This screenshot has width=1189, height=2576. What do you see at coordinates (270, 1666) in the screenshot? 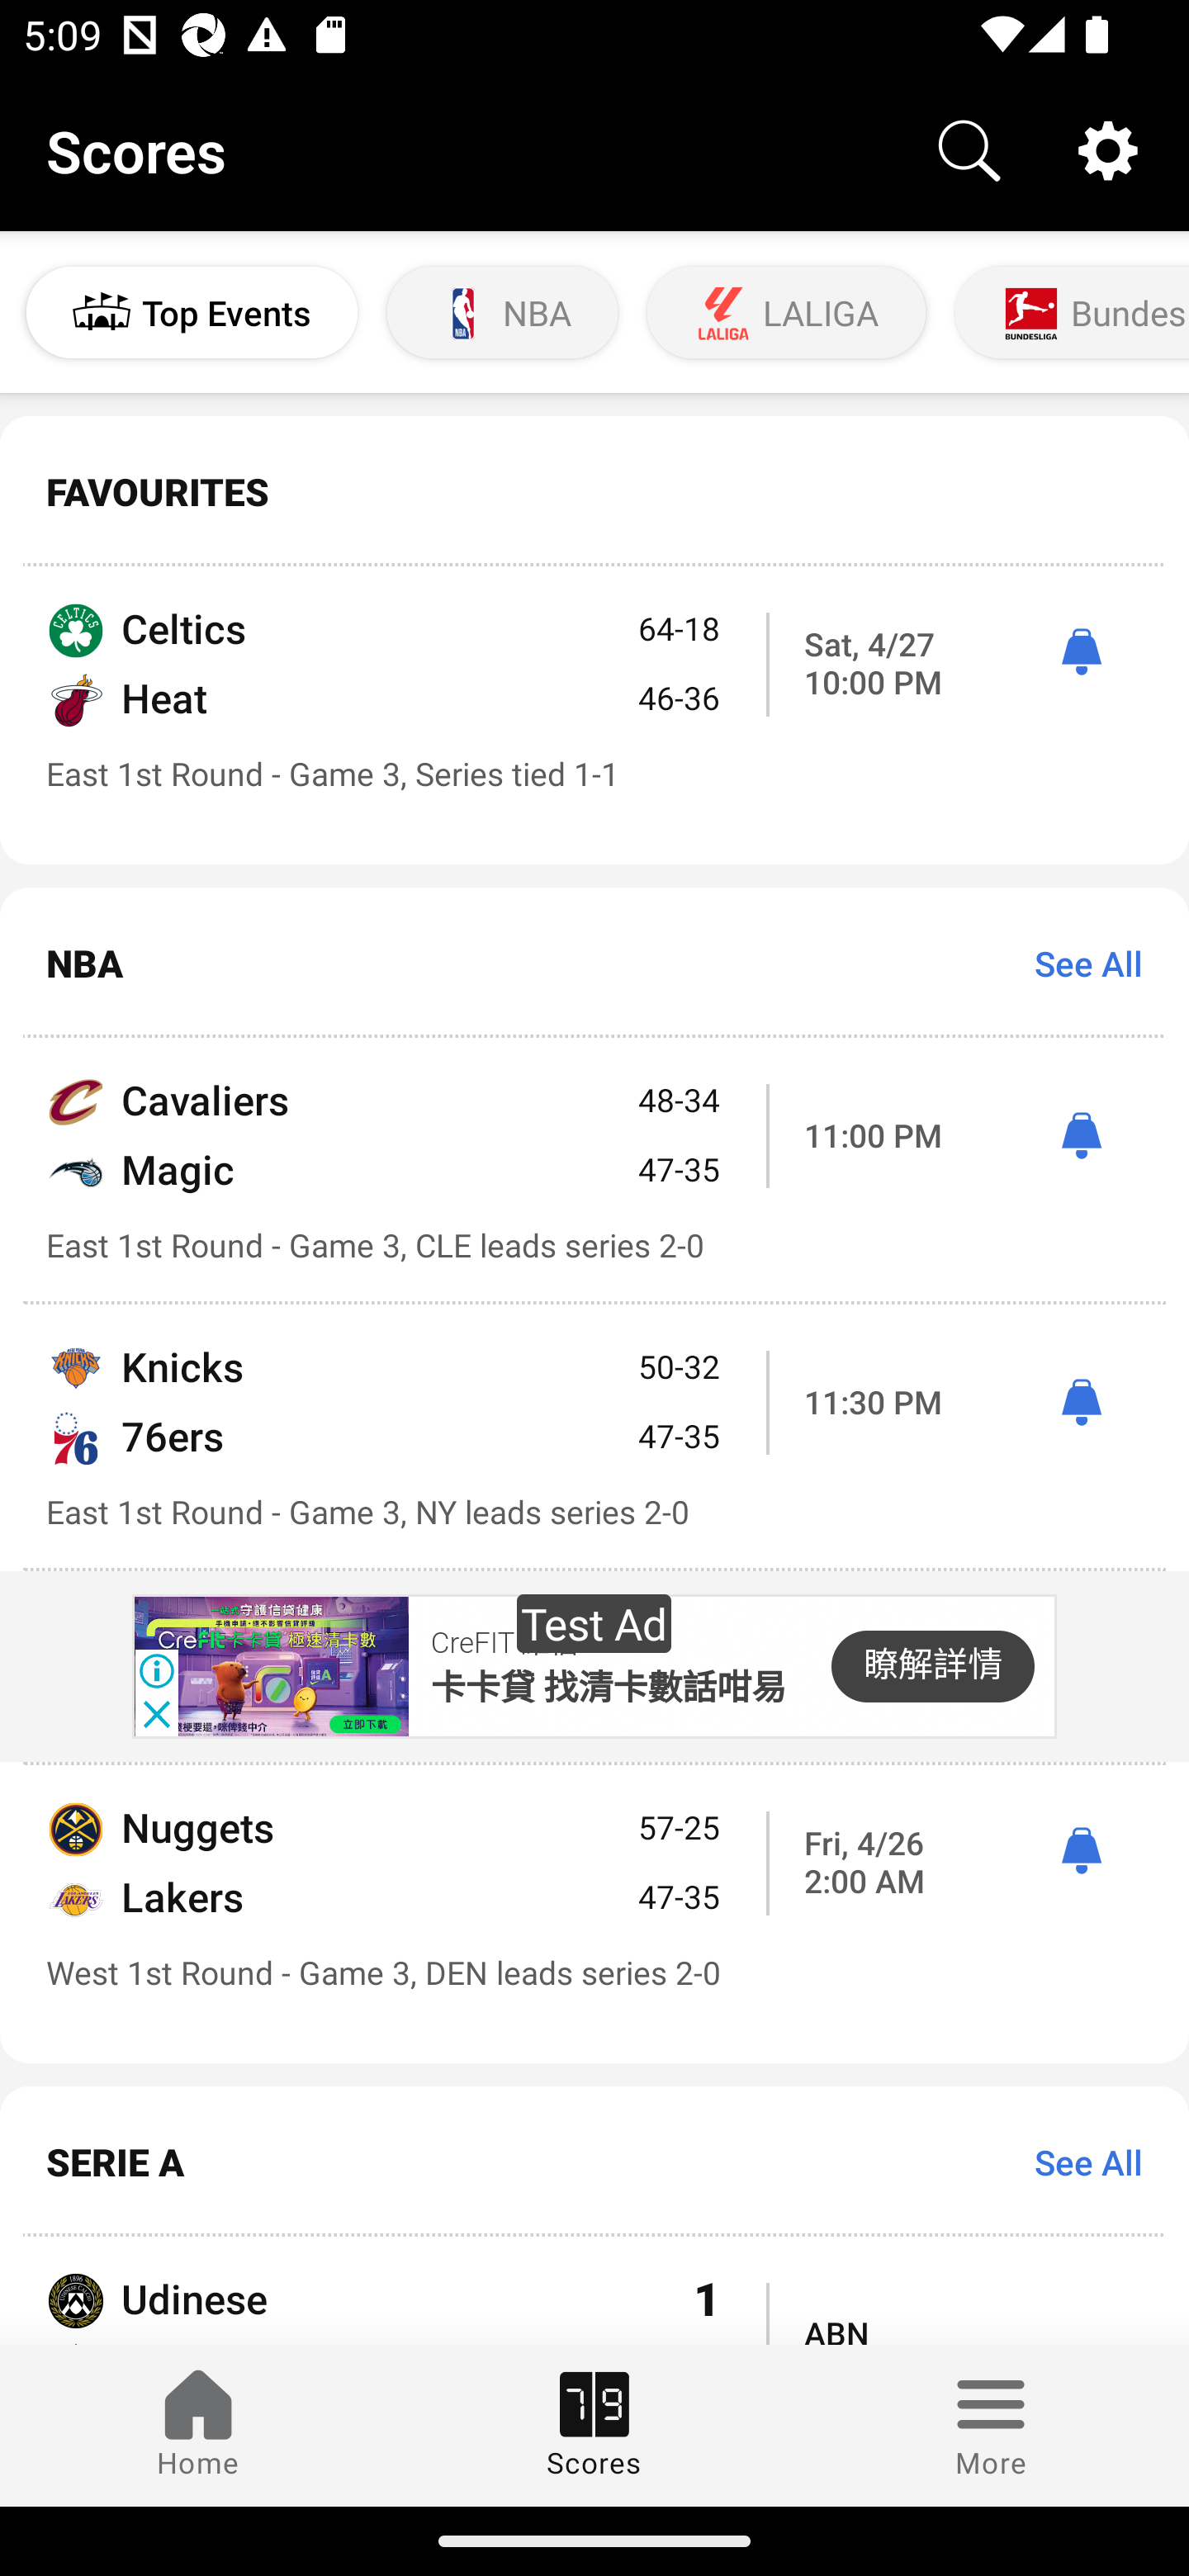
I see `details%3Fid%3Dcom.vhk` at bounding box center [270, 1666].